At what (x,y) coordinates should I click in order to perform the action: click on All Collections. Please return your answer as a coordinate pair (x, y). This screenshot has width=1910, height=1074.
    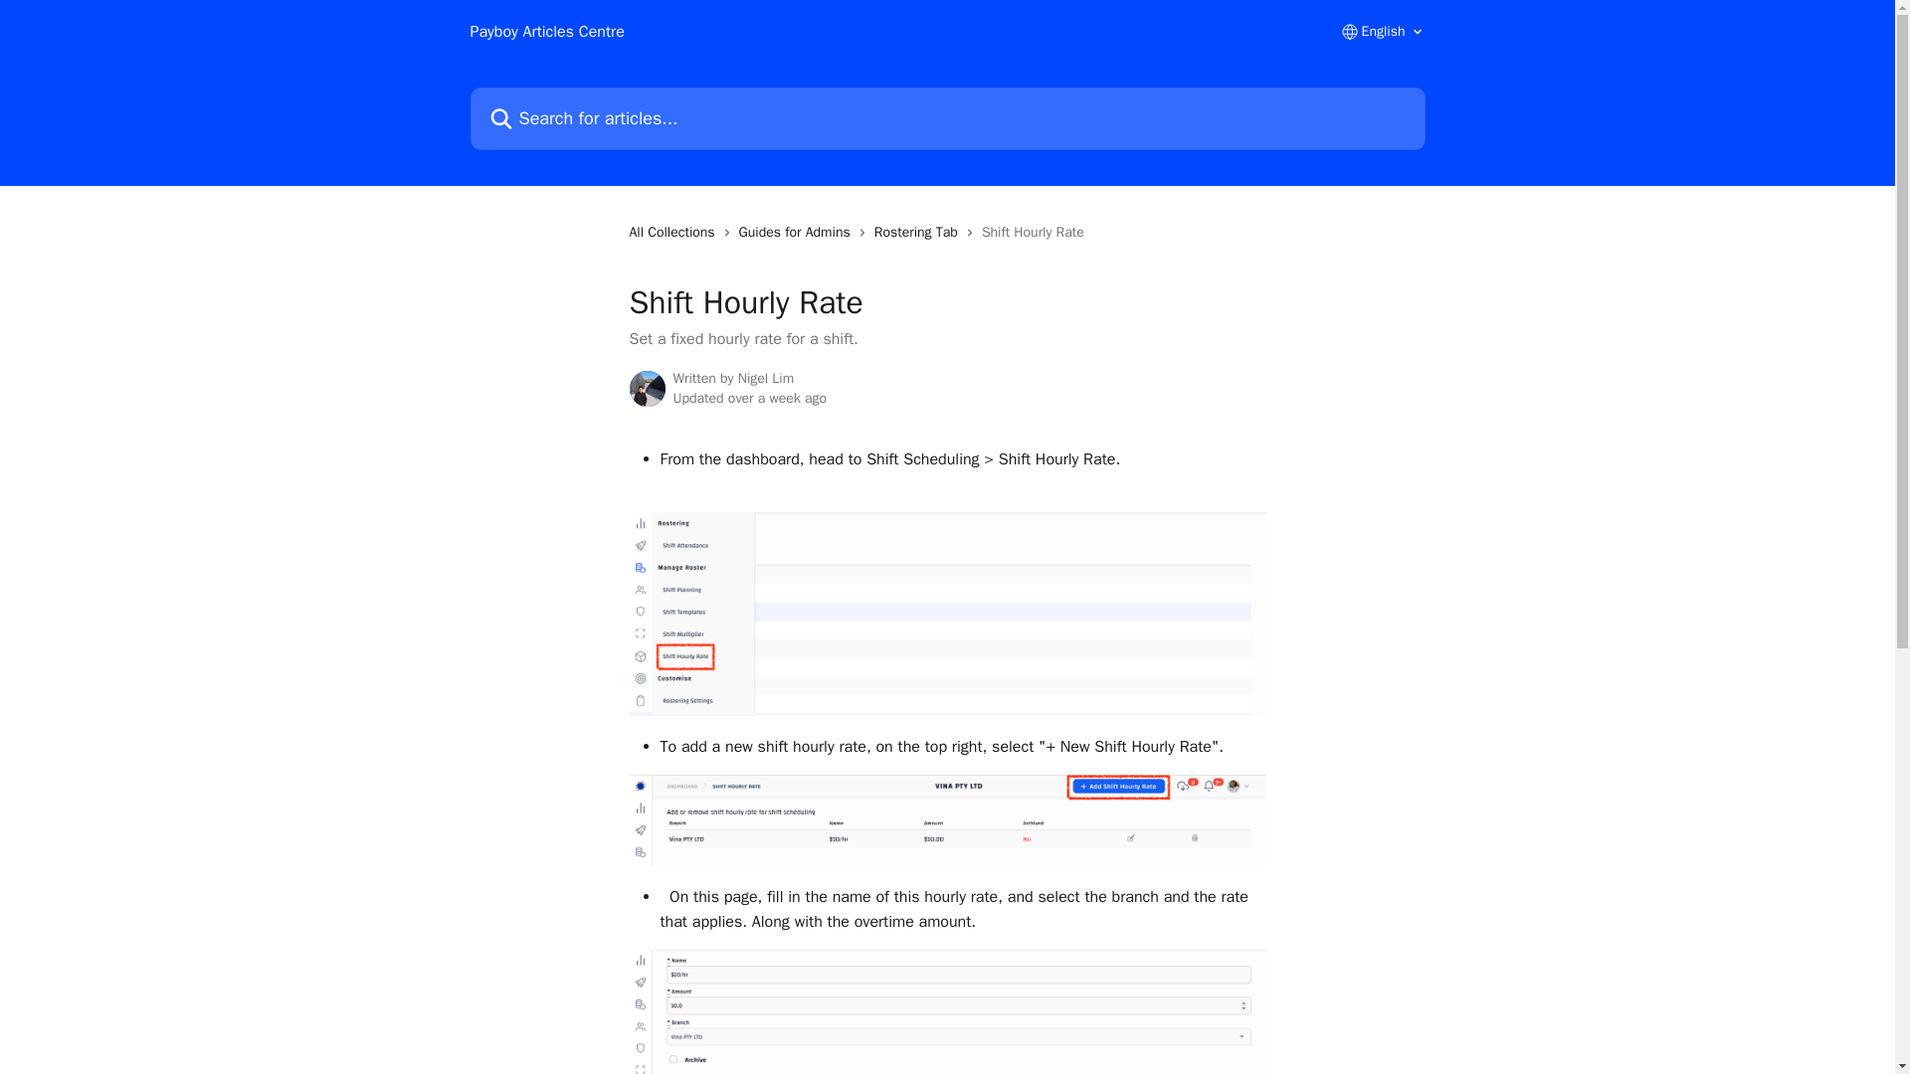
    Looking at the image, I should click on (674, 233).